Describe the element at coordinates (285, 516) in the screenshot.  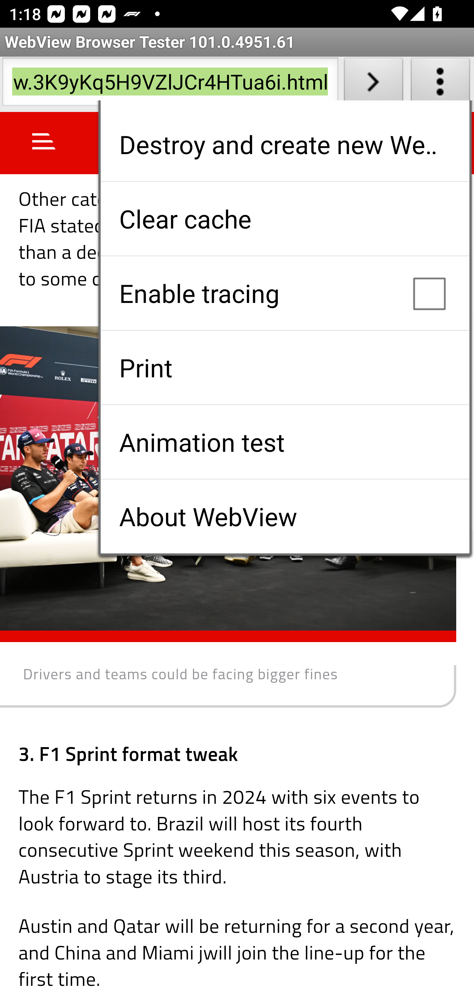
I see `About WebView` at that location.